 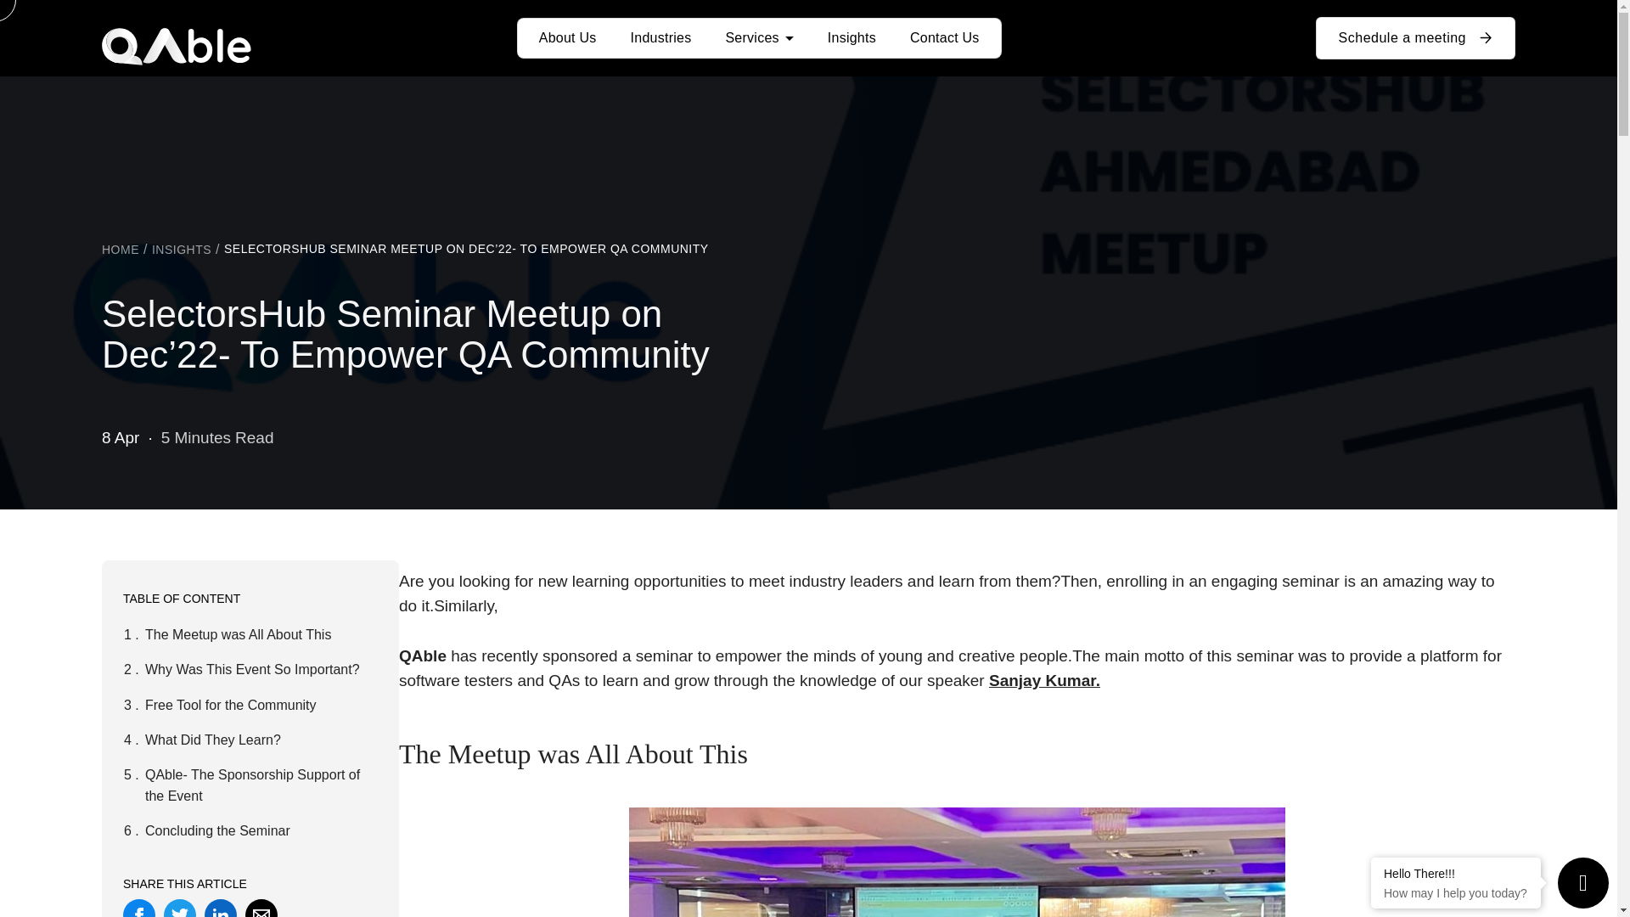 What do you see at coordinates (944, 37) in the screenshot?
I see `Contact Us` at bounding box center [944, 37].